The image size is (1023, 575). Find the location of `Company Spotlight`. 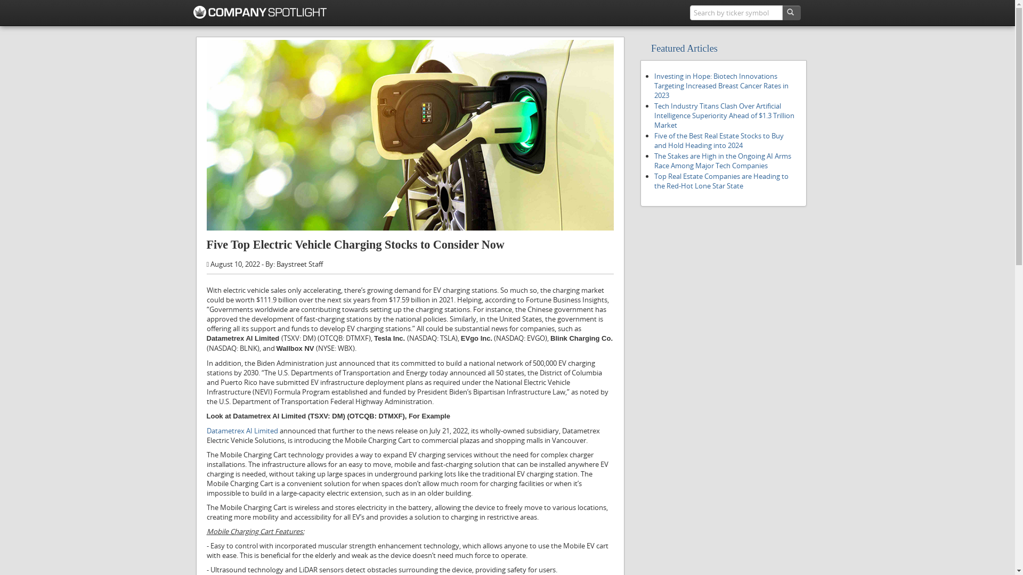

Company Spotlight is located at coordinates (260, 12).